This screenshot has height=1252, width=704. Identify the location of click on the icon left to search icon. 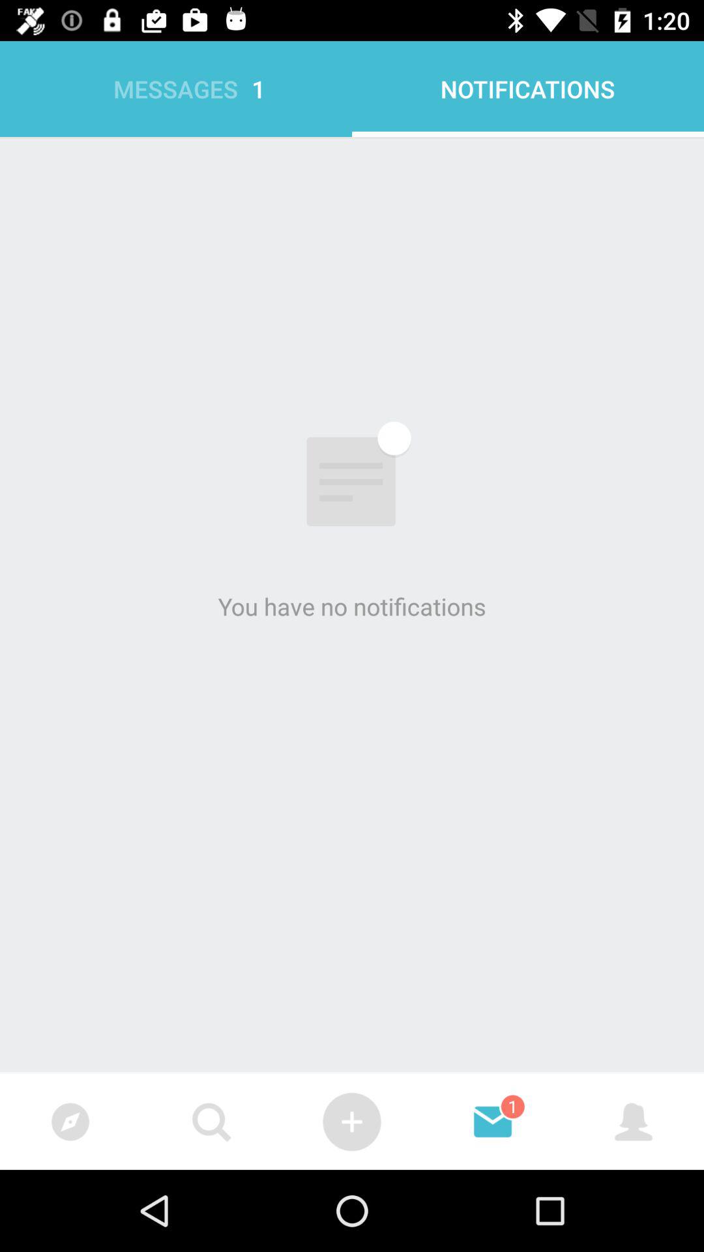
(70, 1122).